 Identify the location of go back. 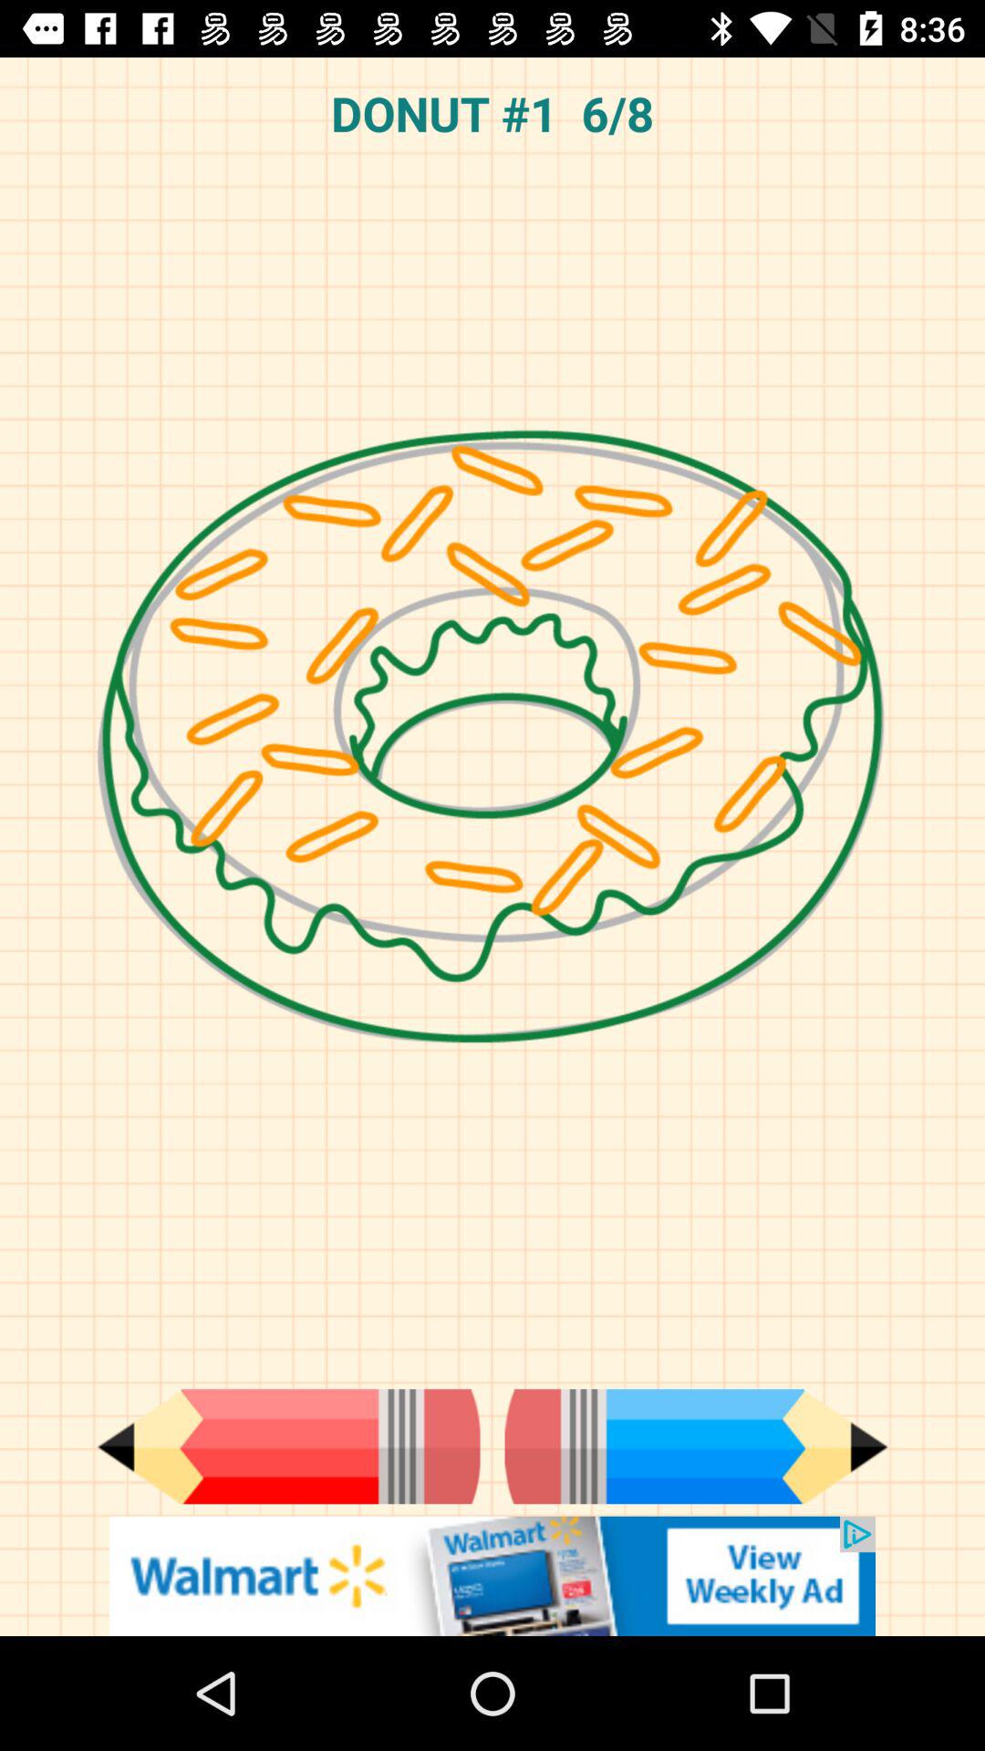
(288, 1446).